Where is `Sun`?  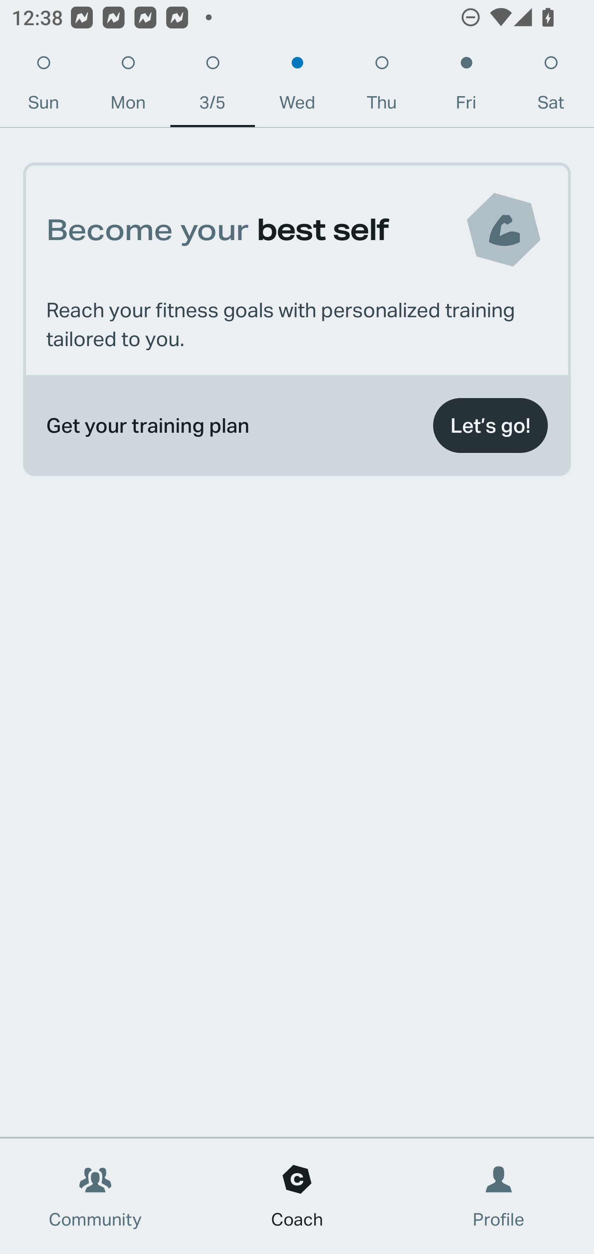 Sun is located at coordinates (43, 87).